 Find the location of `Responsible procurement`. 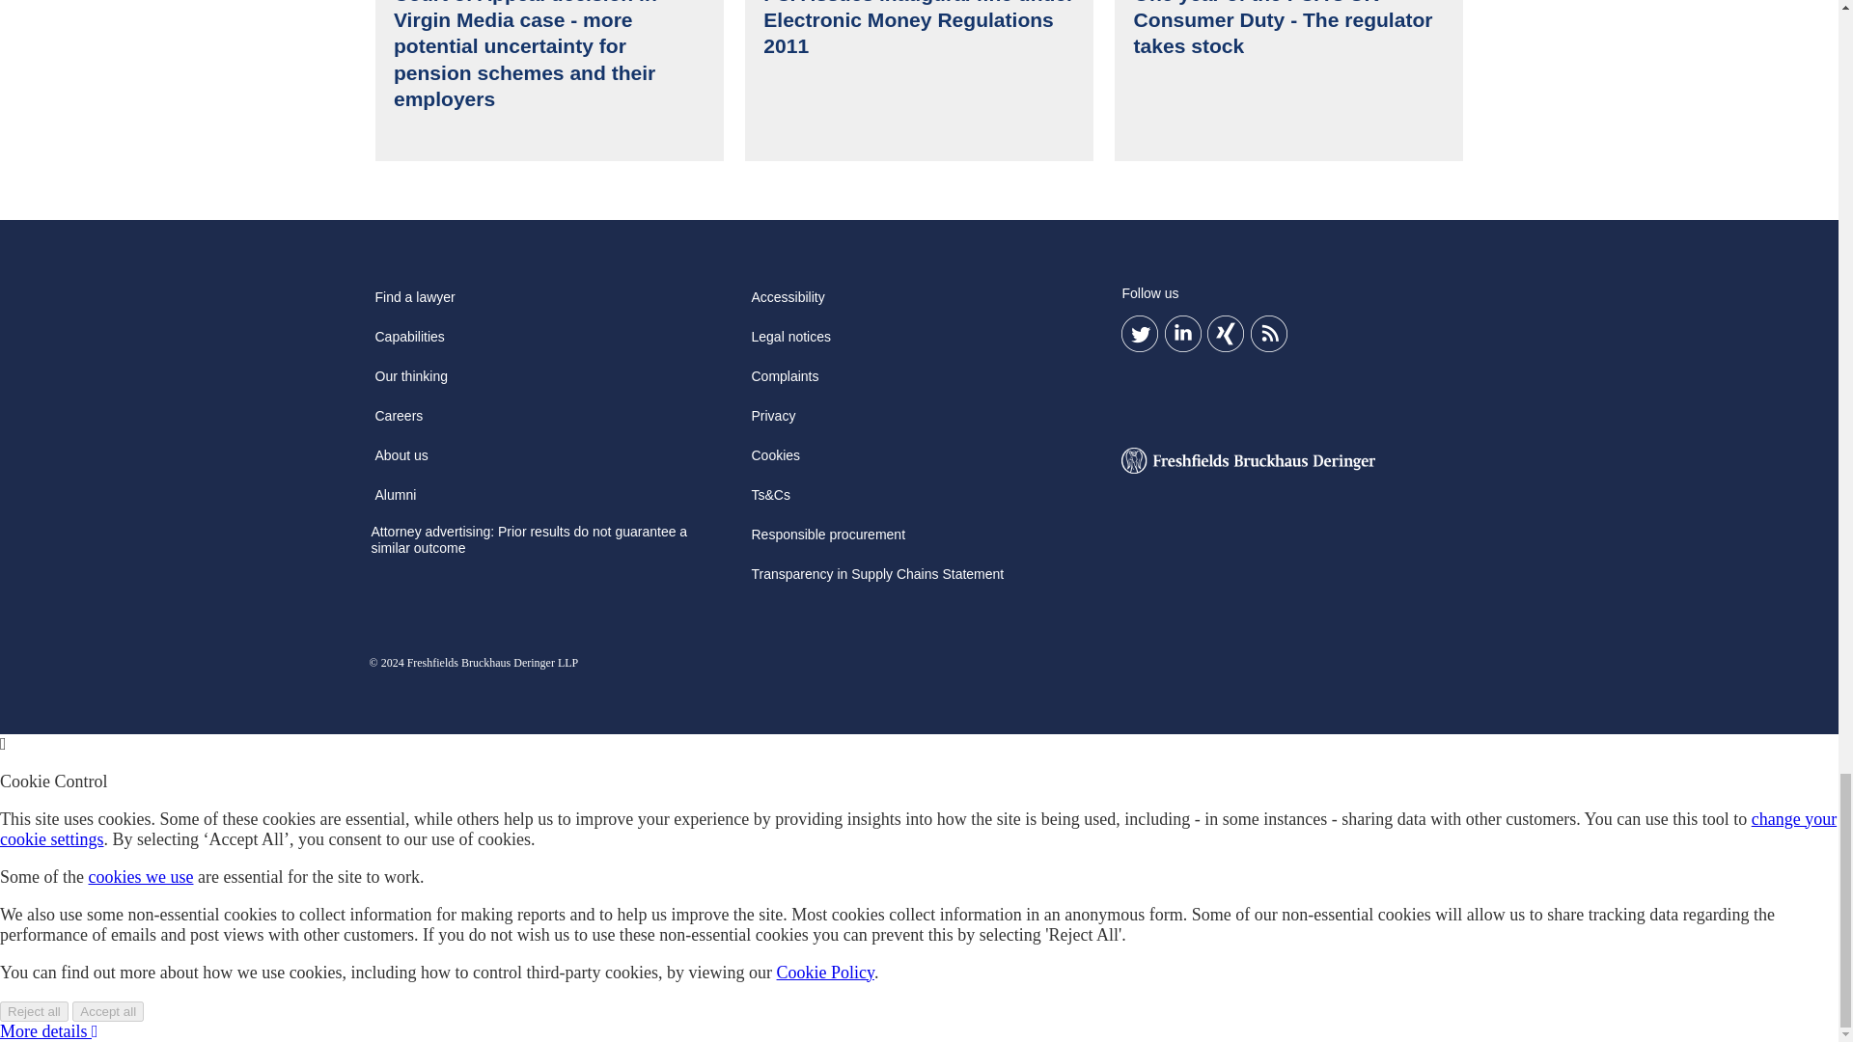

Responsible procurement is located at coordinates (828, 540).